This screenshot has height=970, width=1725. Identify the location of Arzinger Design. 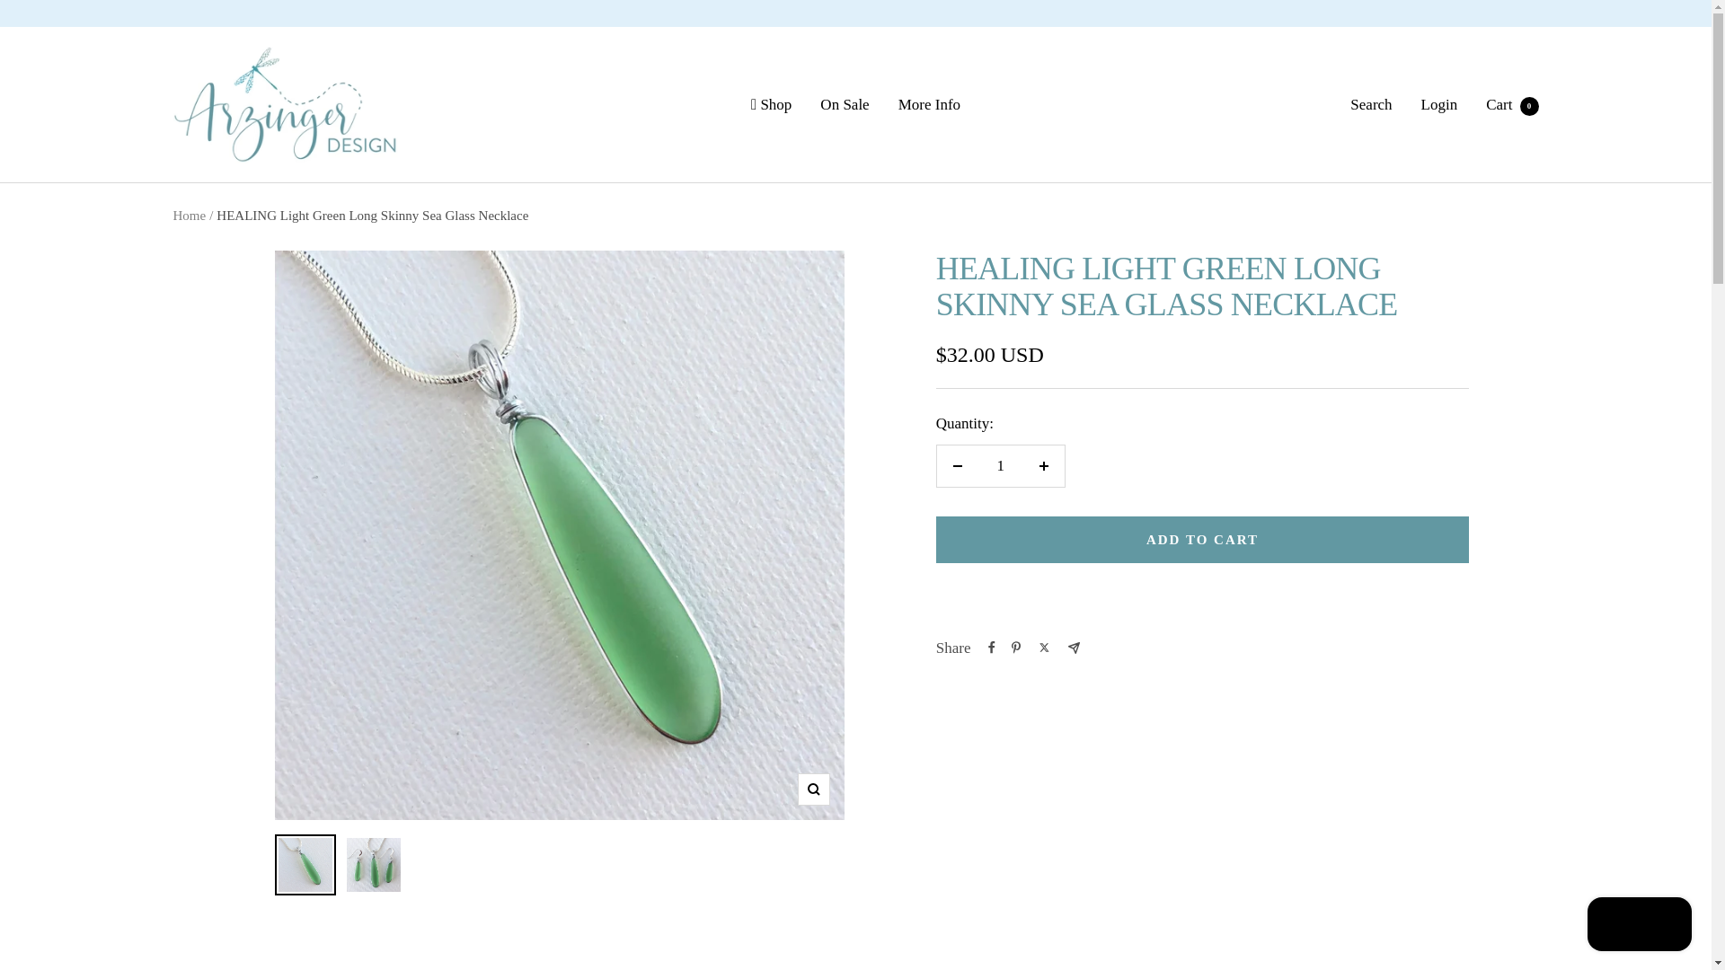
(284, 104).